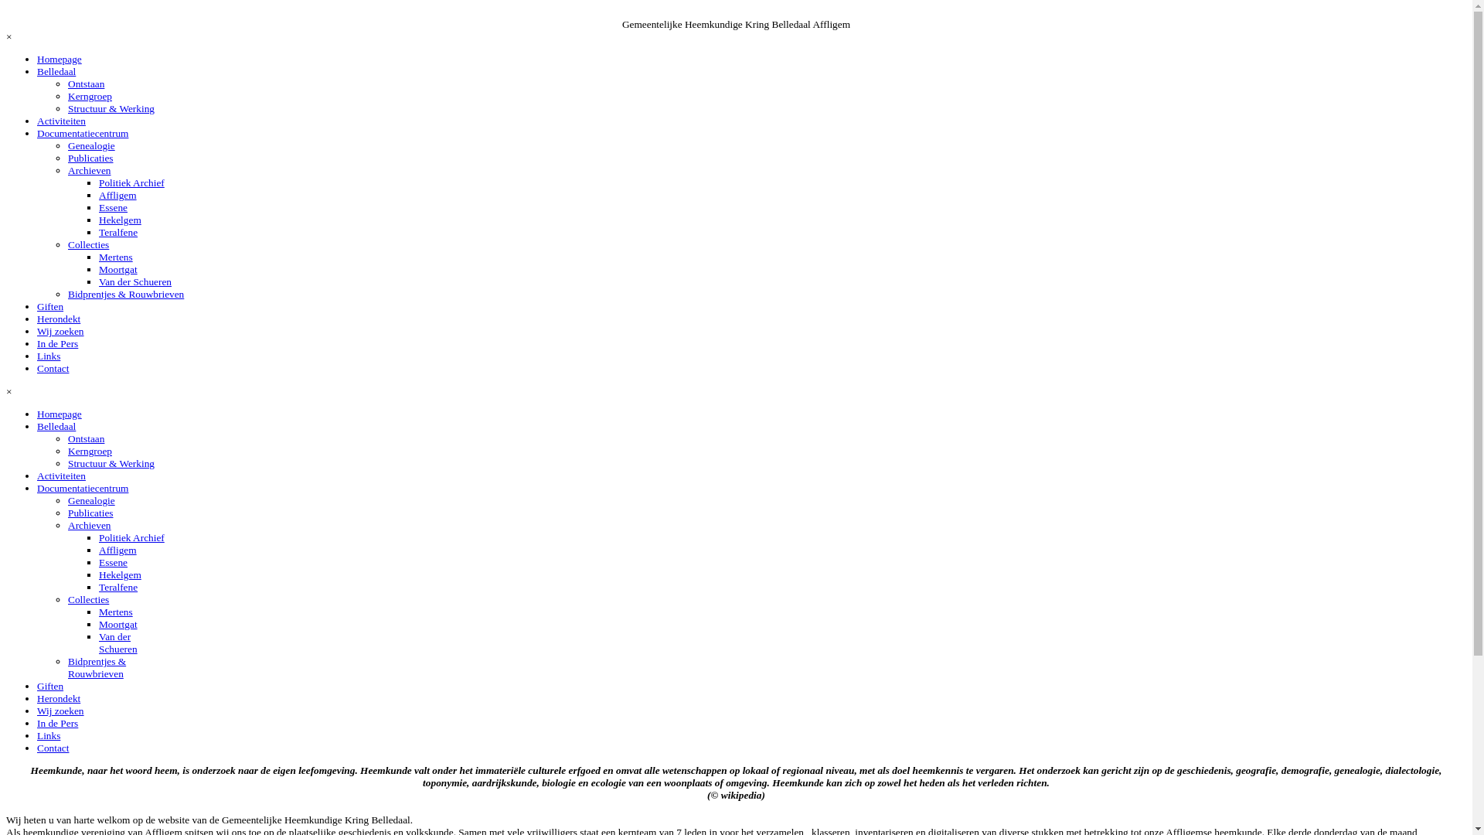  I want to click on Collecties, so click(88, 244).